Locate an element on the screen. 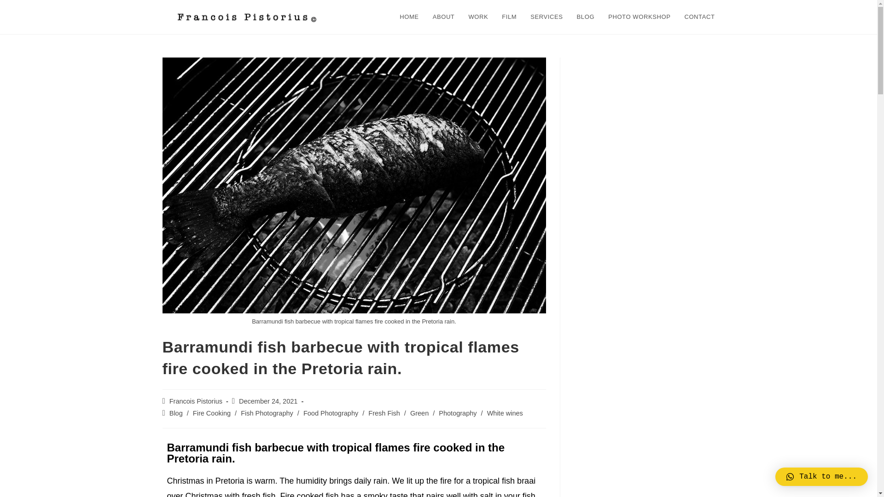 The height and width of the screenshot is (497, 884). HOME is located at coordinates (409, 17).